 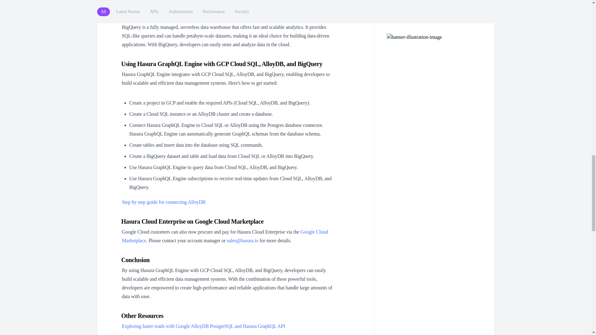 What do you see at coordinates (225, 236) in the screenshot?
I see `Google Cloud Marketplace` at bounding box center [225, 236].